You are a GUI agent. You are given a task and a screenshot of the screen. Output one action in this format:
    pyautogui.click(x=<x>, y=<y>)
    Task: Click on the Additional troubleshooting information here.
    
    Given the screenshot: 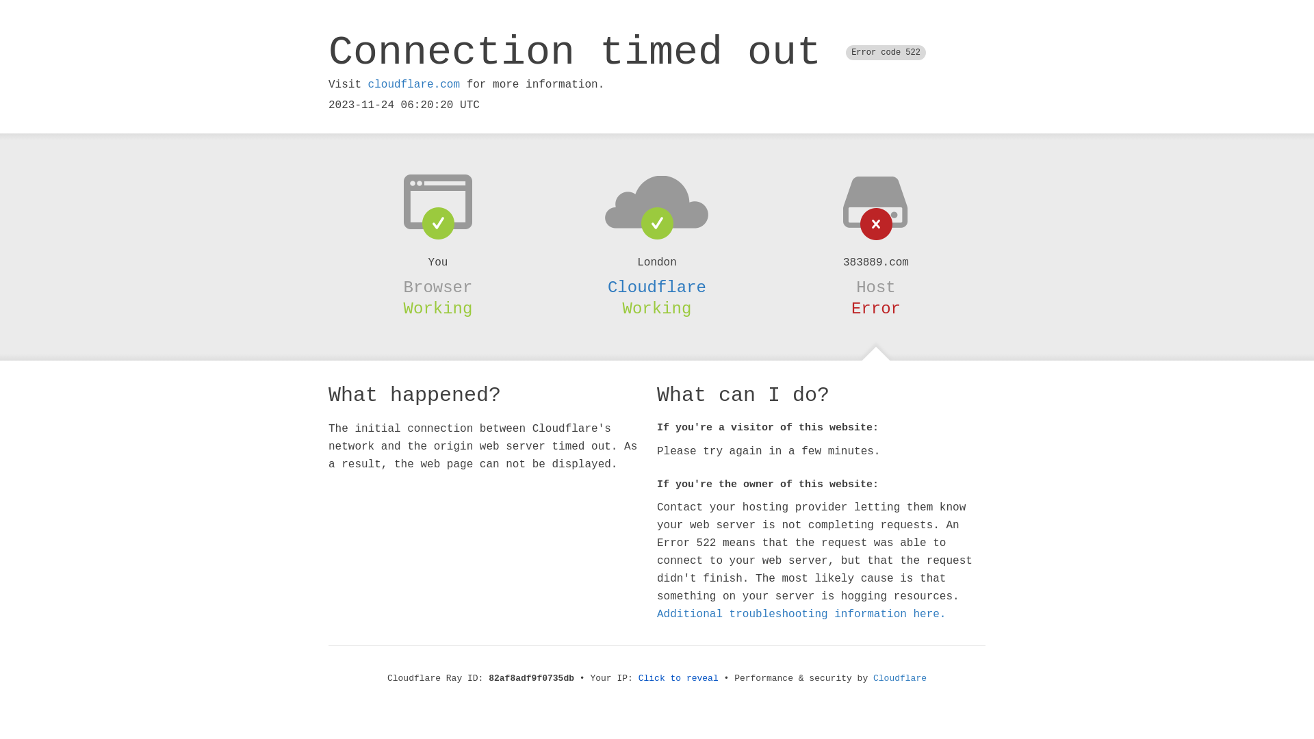 What is the action you would take?
    pyautogui.click(x=801, y=614)
    